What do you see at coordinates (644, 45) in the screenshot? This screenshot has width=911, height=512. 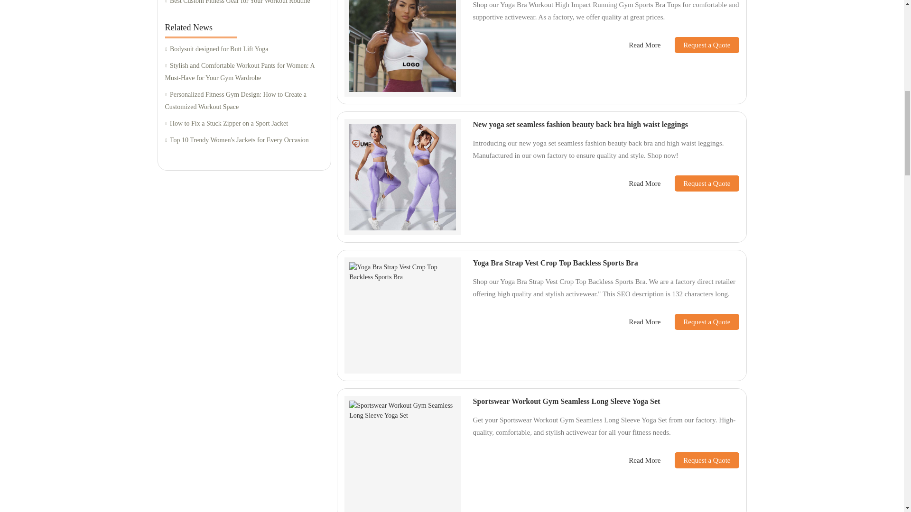 I see `Read More` at bounding box center [644, 45].